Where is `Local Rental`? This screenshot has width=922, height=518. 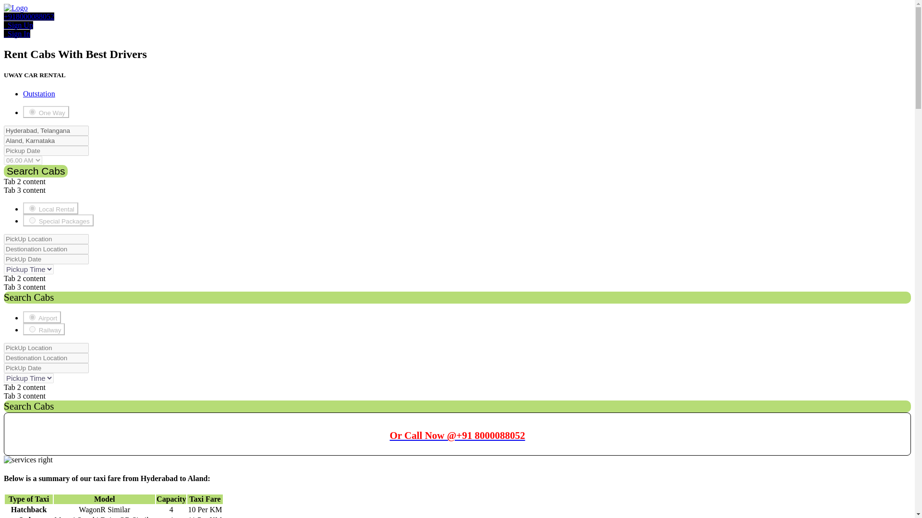 Local Rental is located at coordinates (51, 208).